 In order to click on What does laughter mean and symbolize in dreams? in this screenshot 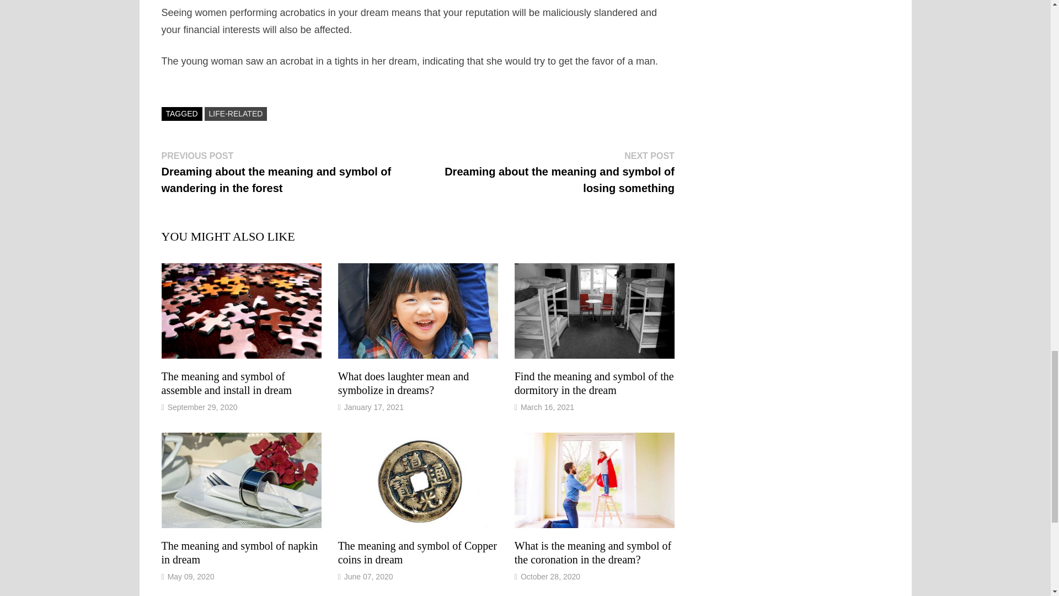, I will do `click(403, 383)`.